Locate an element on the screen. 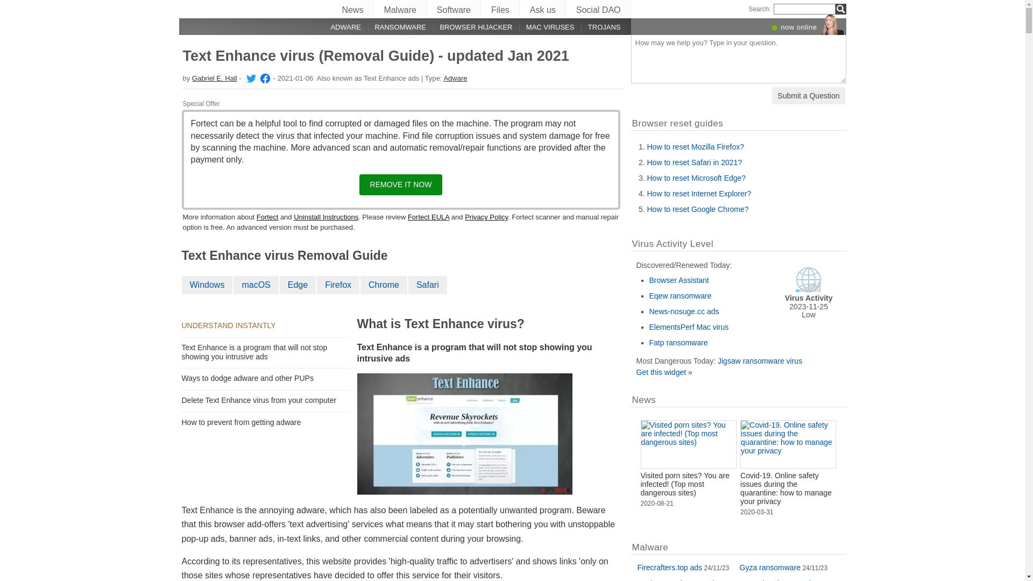  Search: is located at coordinates (760, 9).